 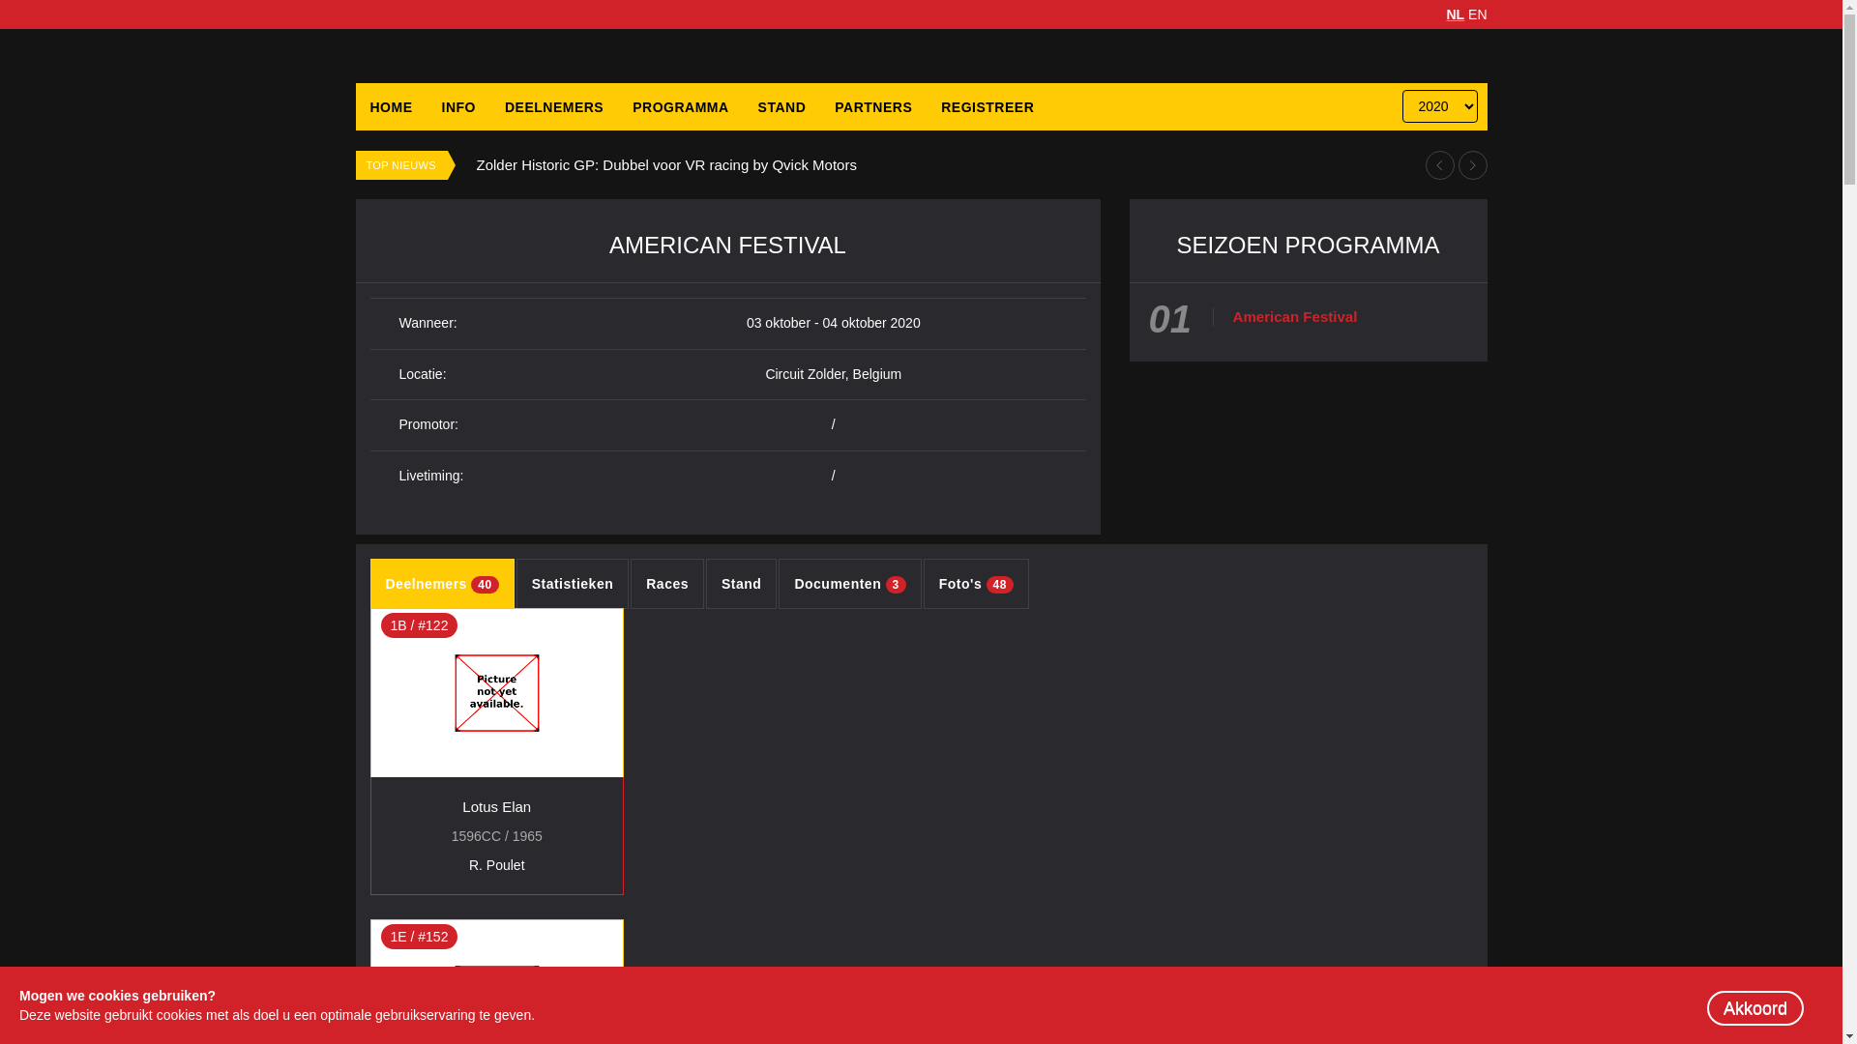 What do you see at coordinates (441, 584) in the screenshot?
I see `Deelnemers 40` at bounding box center [441, 584].